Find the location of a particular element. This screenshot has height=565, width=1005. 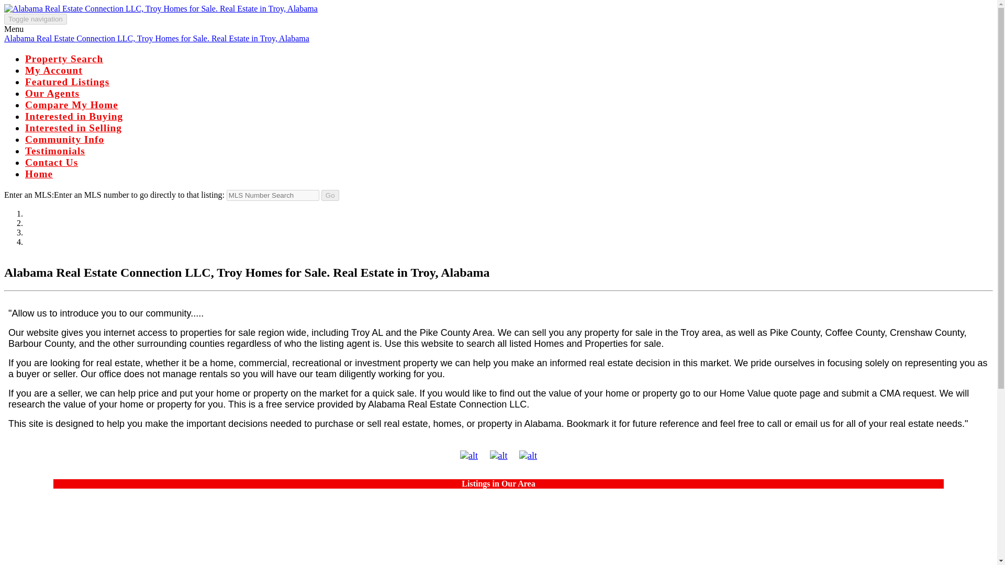

Featured Listings is located at coordinates (67, 82).